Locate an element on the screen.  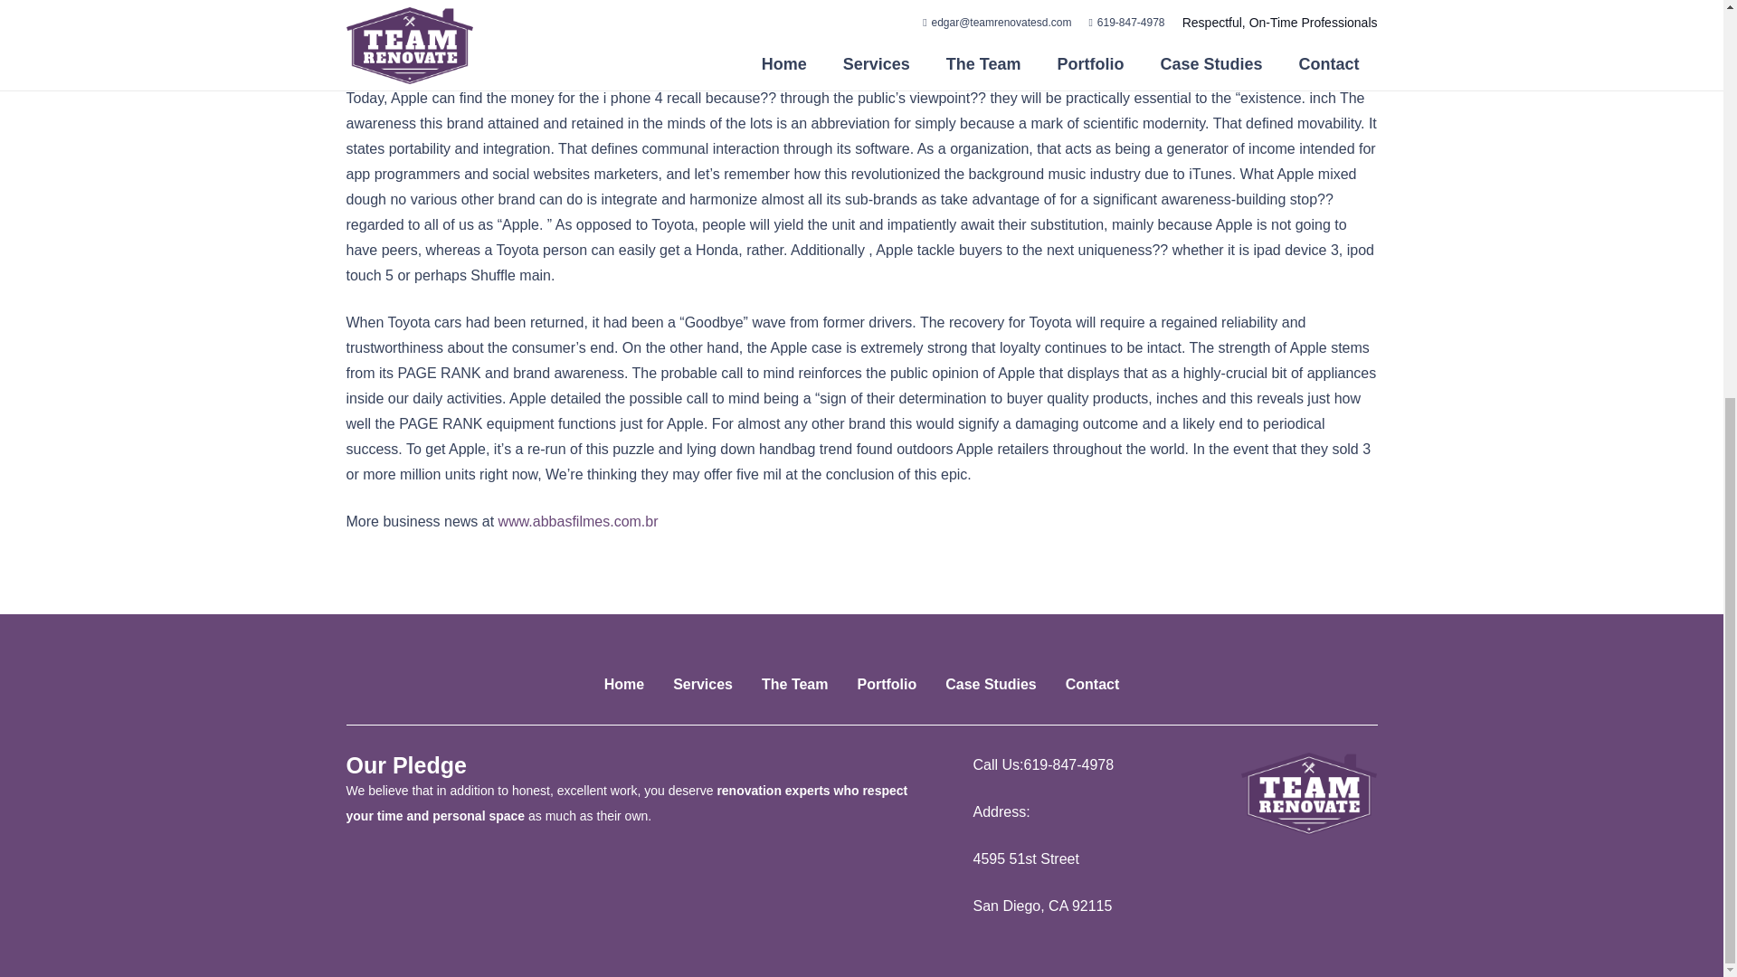
Contact is located at coordinates (1093, 684).